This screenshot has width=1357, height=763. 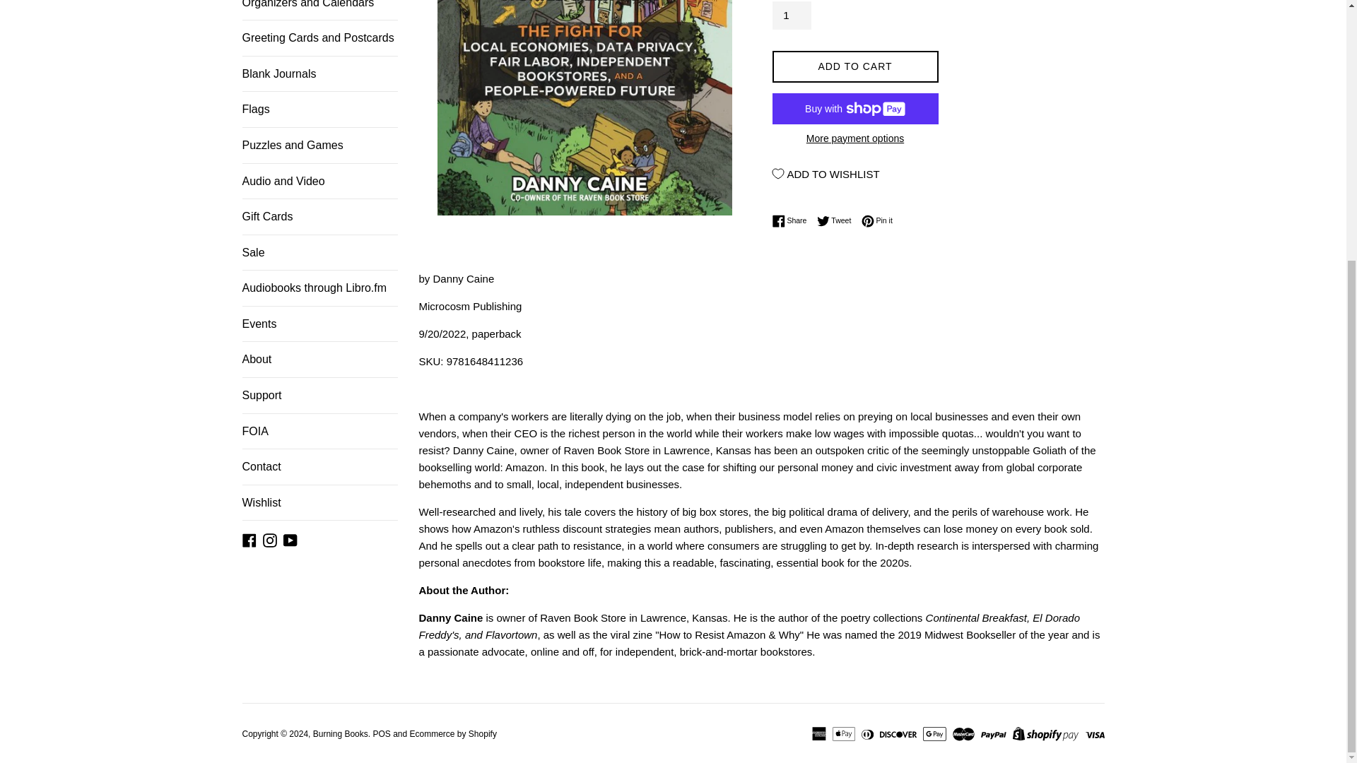 I want to click on Burning Books on Instagram, so click(x=270, y=539).